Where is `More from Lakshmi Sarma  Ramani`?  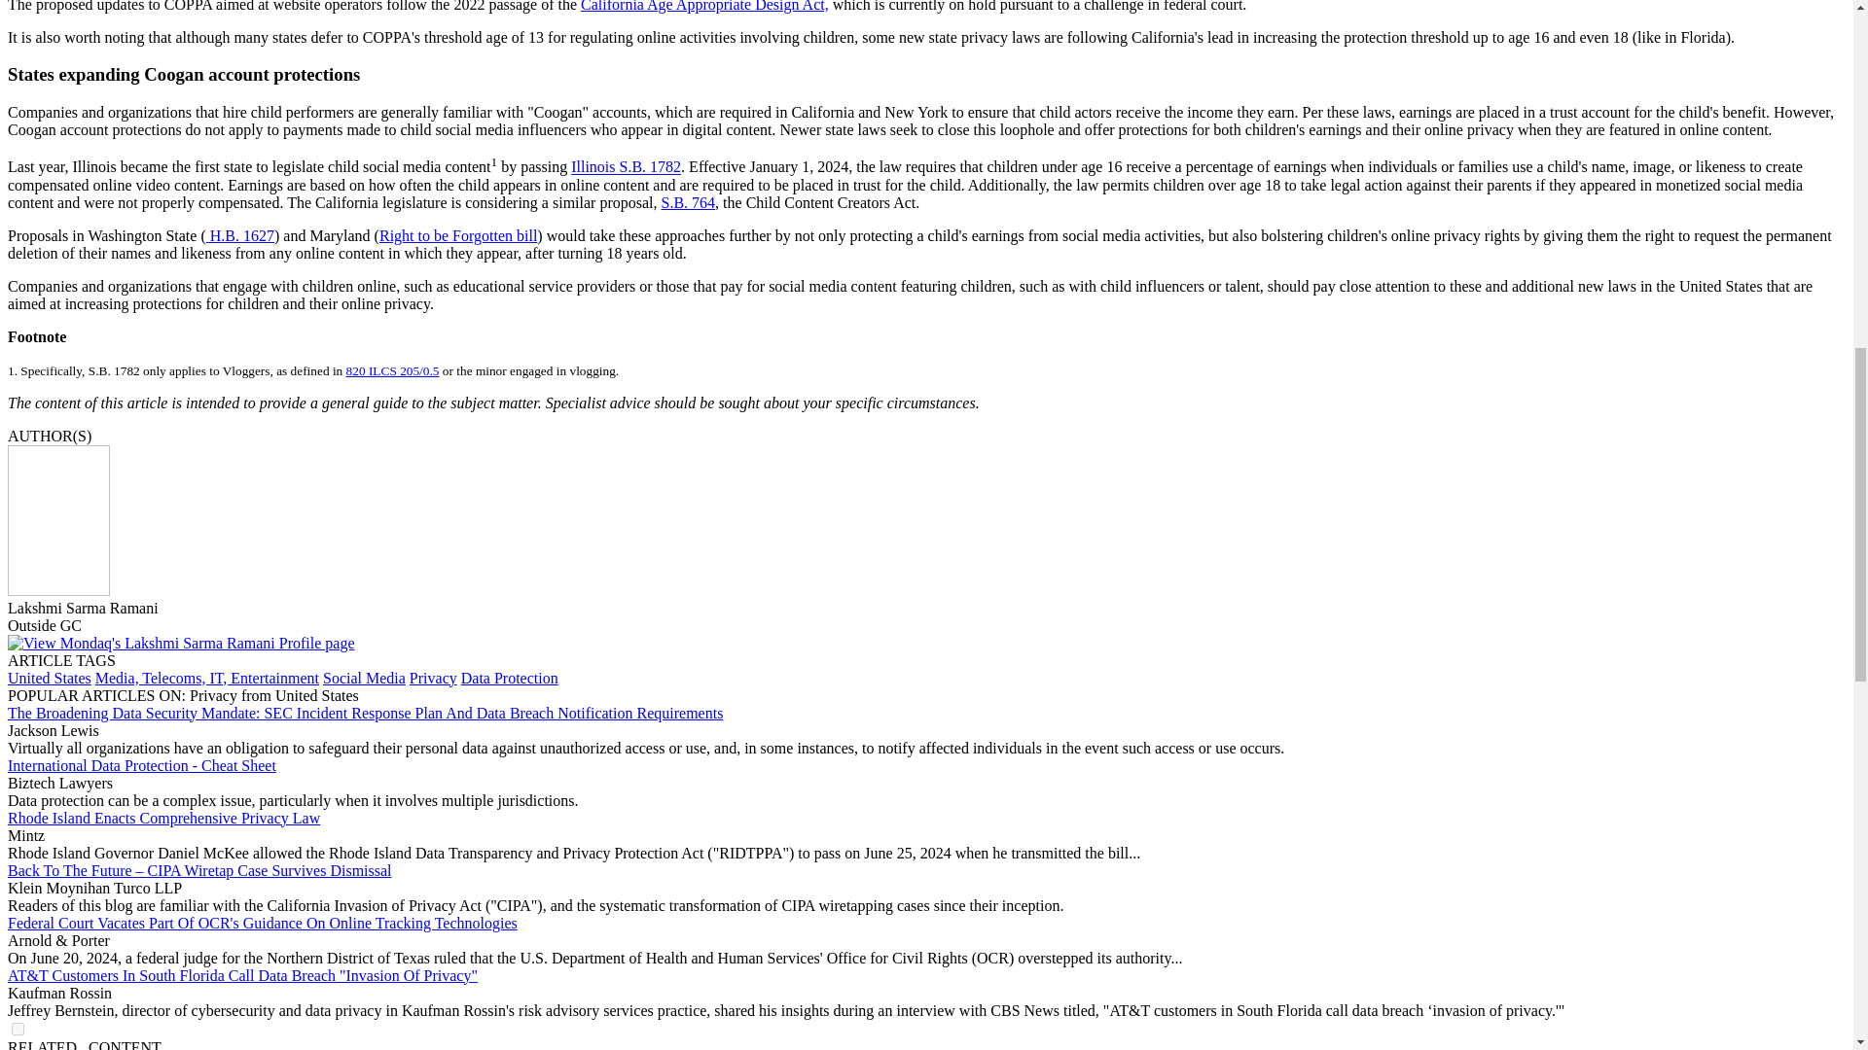 More from Lakshmi Sarma  Ramani is located at coordinates (181, 643).